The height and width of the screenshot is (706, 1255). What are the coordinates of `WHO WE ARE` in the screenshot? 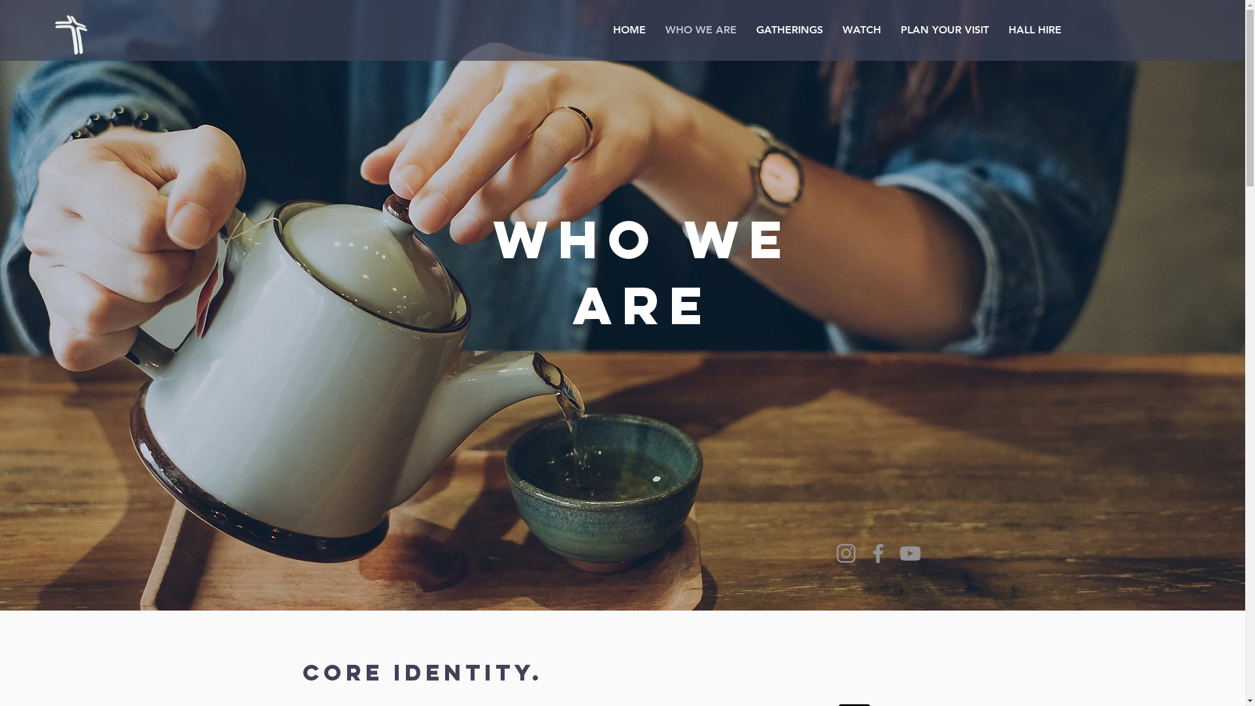 It's located at (701, 30).